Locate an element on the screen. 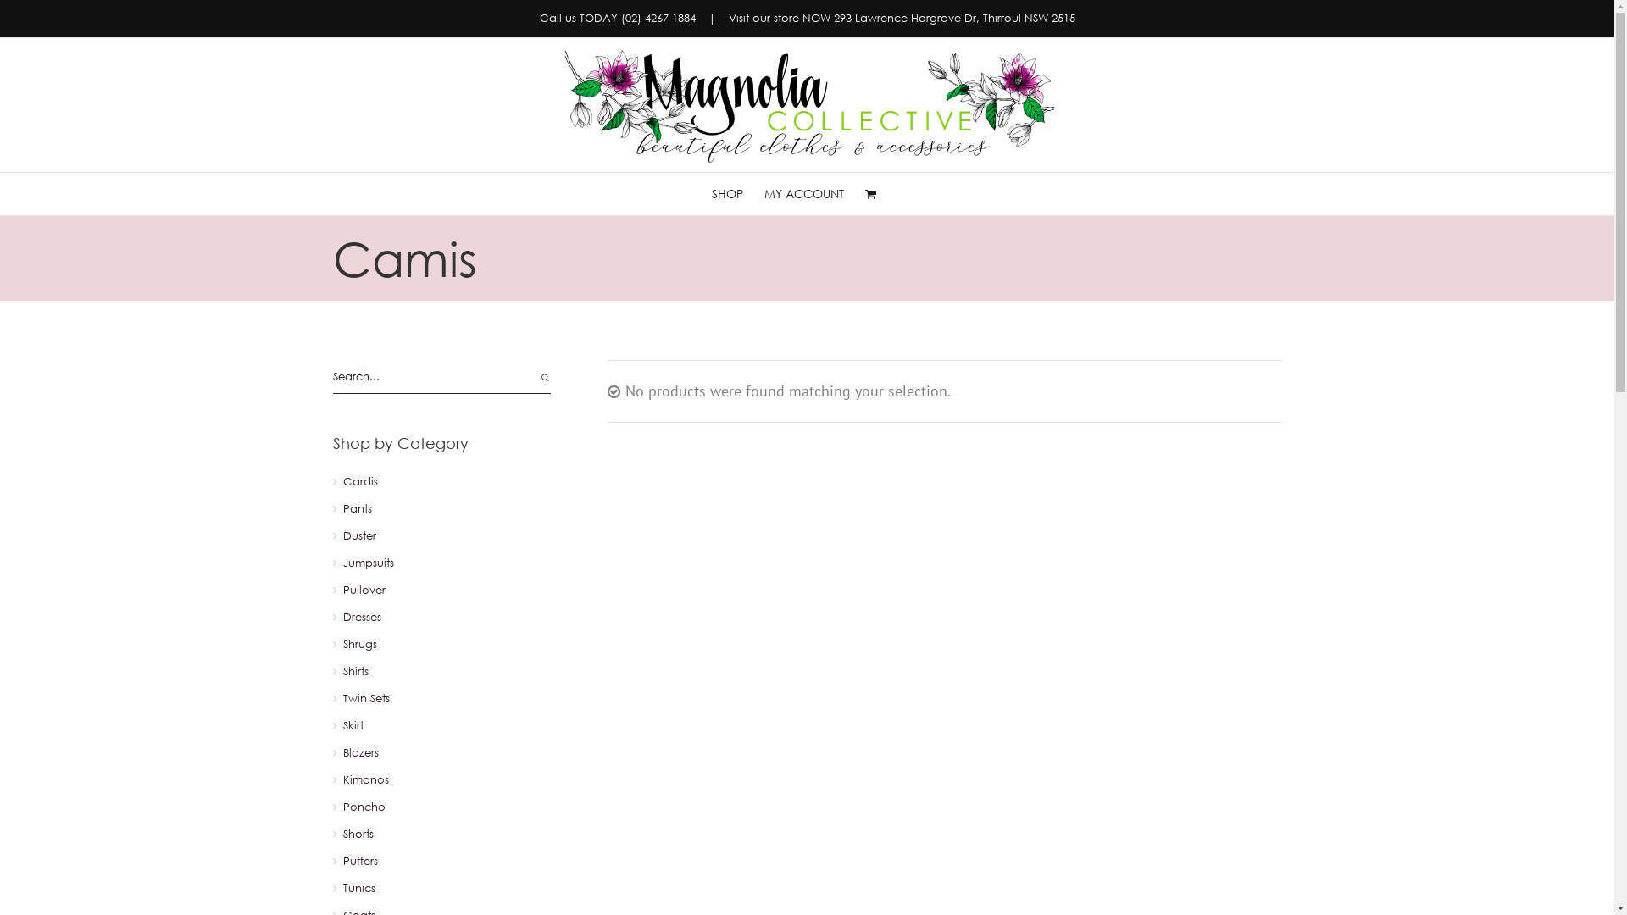 The height and width of the screenshot is (915, 1627). SHOP is located at coordinates (727, 194).